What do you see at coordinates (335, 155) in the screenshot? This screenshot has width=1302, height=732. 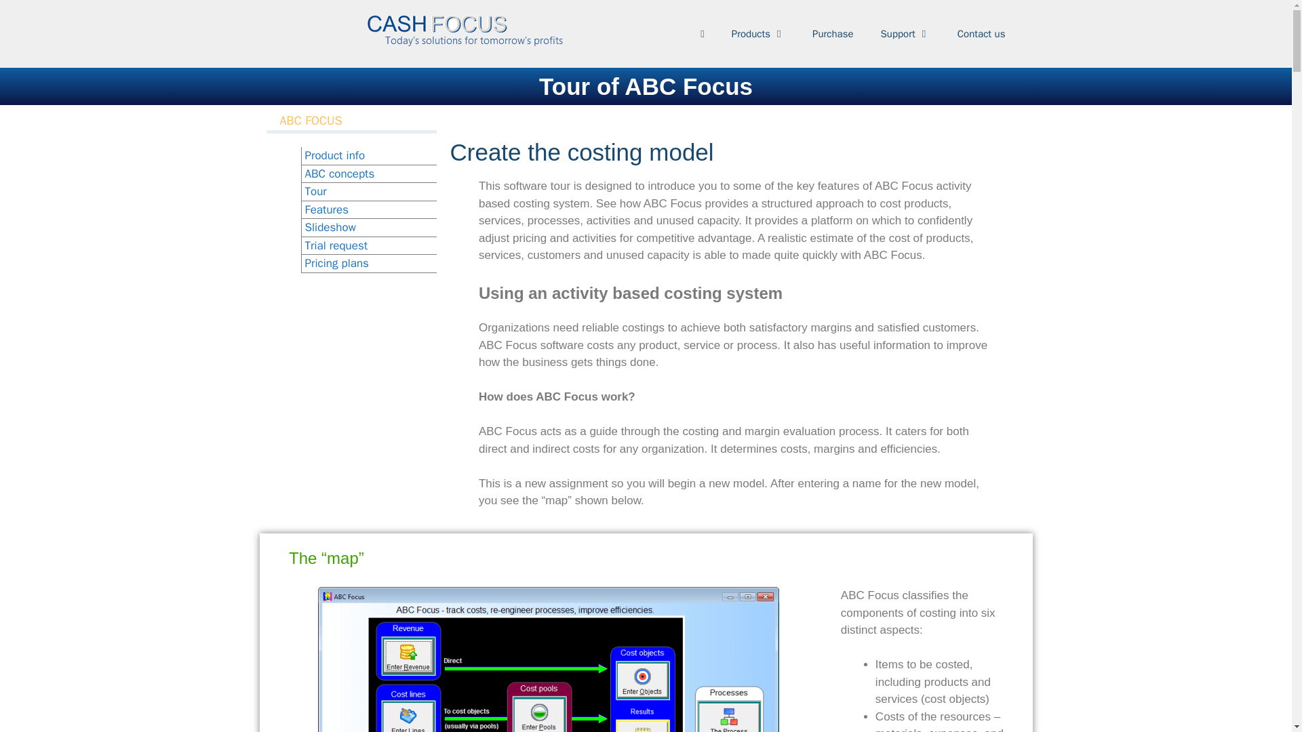 I see `Product info` at bounding box center [335, 155].